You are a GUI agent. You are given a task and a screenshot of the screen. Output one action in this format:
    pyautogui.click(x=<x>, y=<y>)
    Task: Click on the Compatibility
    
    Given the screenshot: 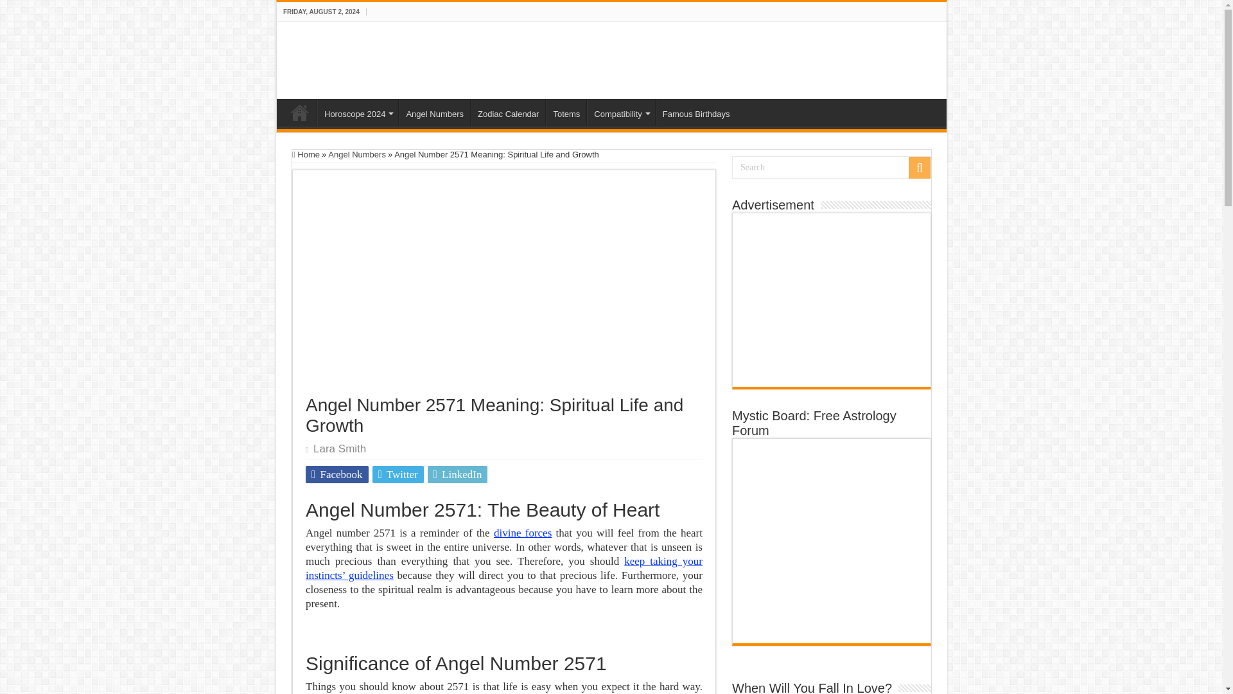 What is the action you would take?
    pyautogui.click(x=620, y=112)
    